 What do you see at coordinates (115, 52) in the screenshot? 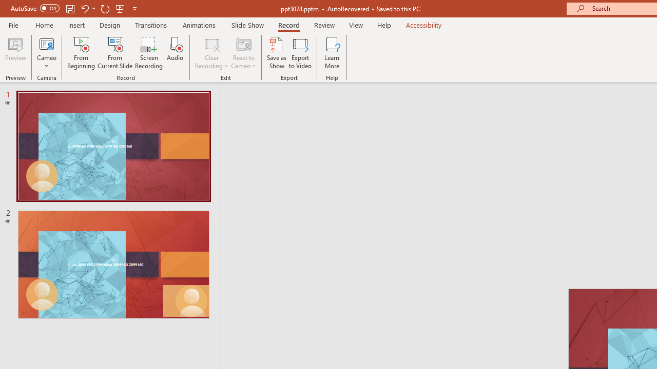
I see `From Current Slide...` at bounding box center [115, 52].